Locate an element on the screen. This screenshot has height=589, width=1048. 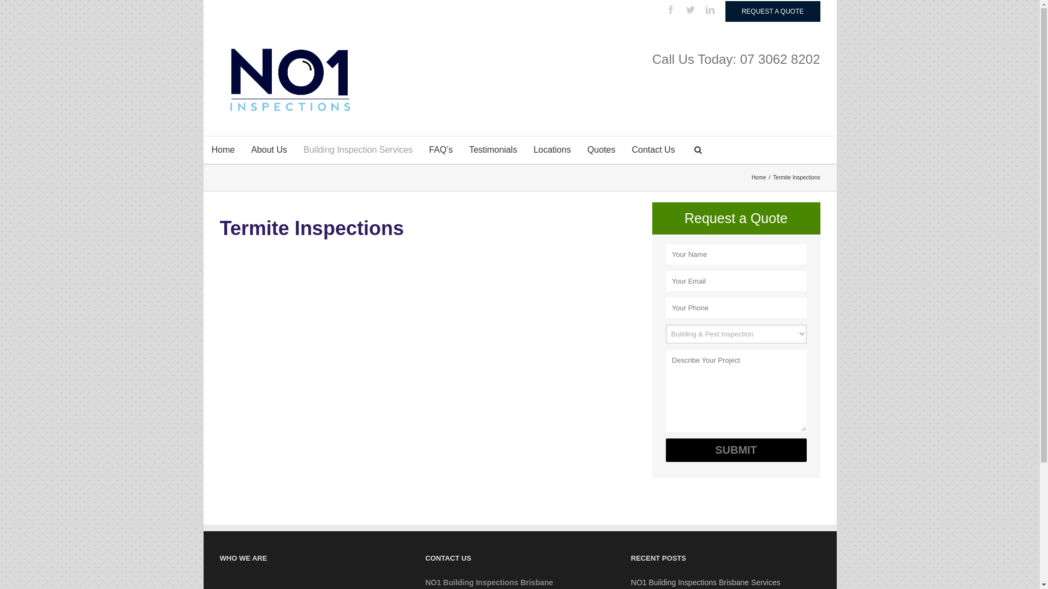
Contact Us is located at coordinates (654, 150).